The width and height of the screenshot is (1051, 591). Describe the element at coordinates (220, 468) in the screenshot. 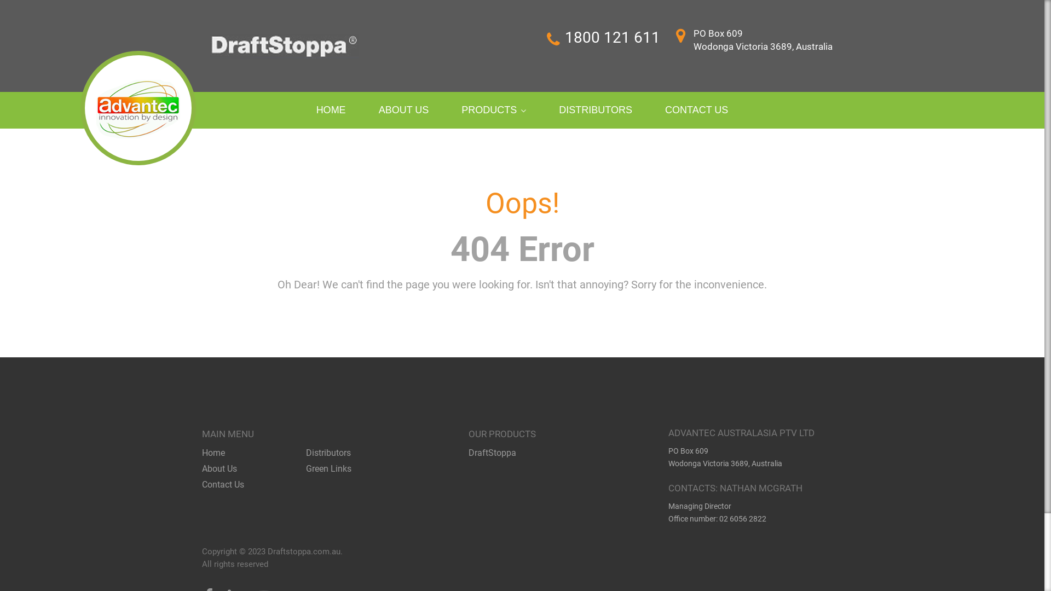

I see `About Us` at that location.